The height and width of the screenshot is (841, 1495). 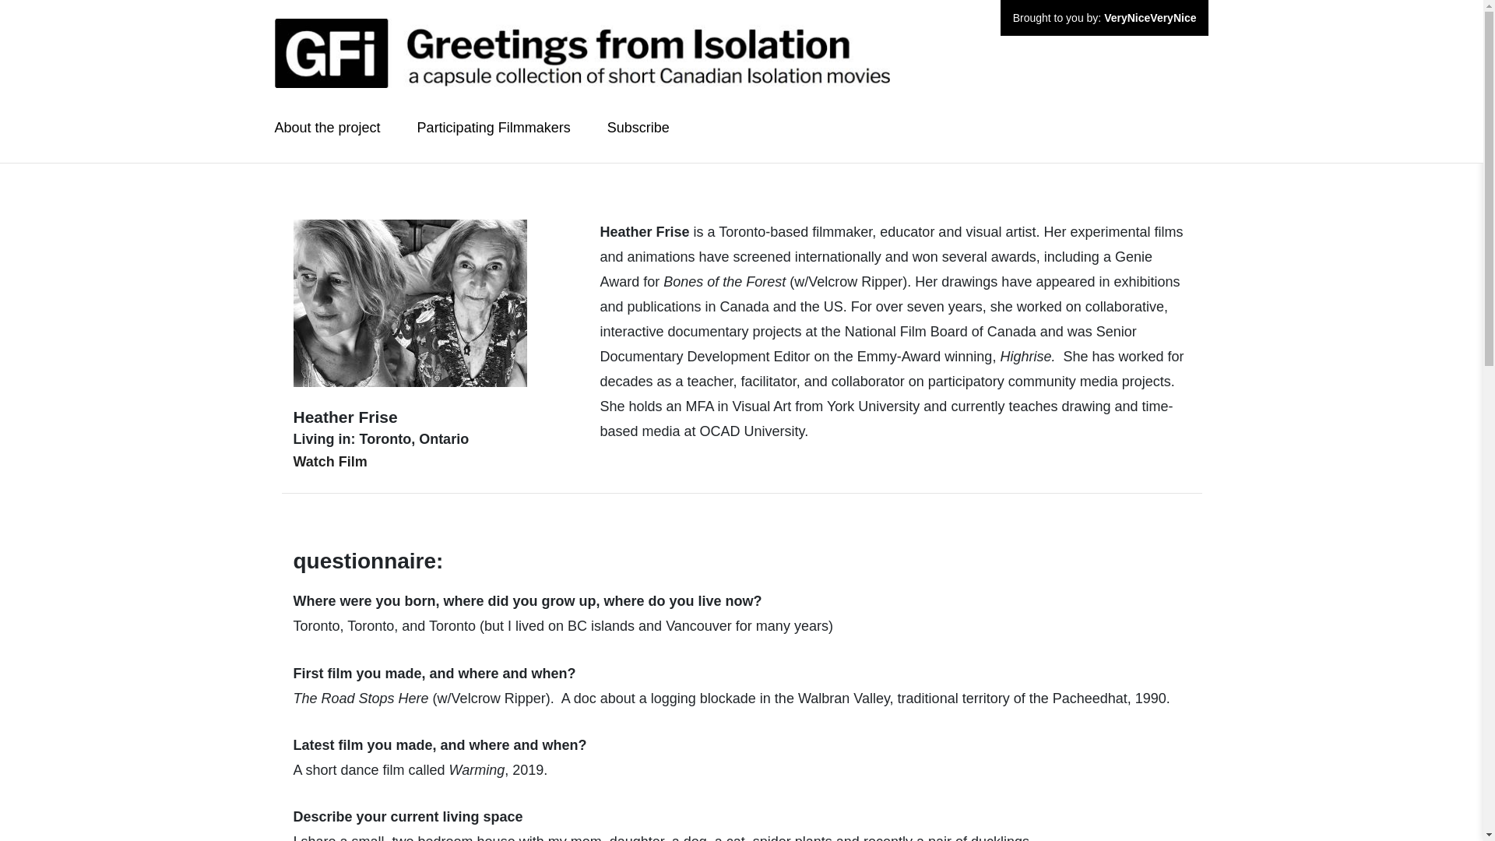 What do you see at coordinates (494, 129) in the screenshot?
I see `Participating Filmmakers` at bounding box center [494, 129].